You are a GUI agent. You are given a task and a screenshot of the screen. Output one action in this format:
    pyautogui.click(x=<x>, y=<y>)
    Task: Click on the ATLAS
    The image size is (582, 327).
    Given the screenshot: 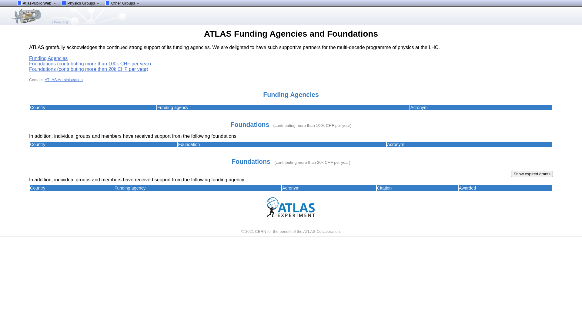 What is the action you would take?
    pyautogui.click(x=27, y=16)
    